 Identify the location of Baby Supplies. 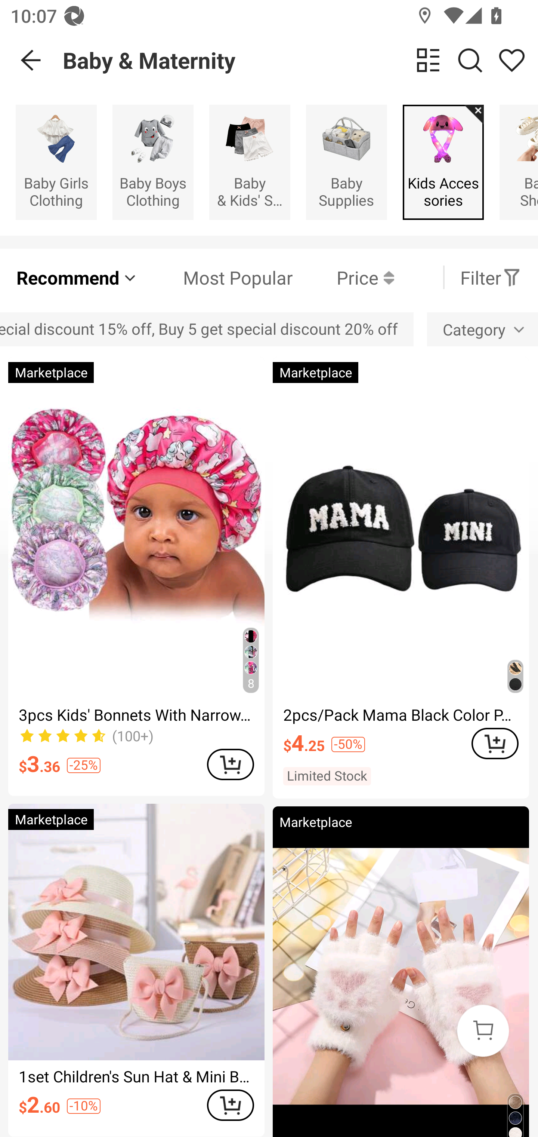
(346, 162).